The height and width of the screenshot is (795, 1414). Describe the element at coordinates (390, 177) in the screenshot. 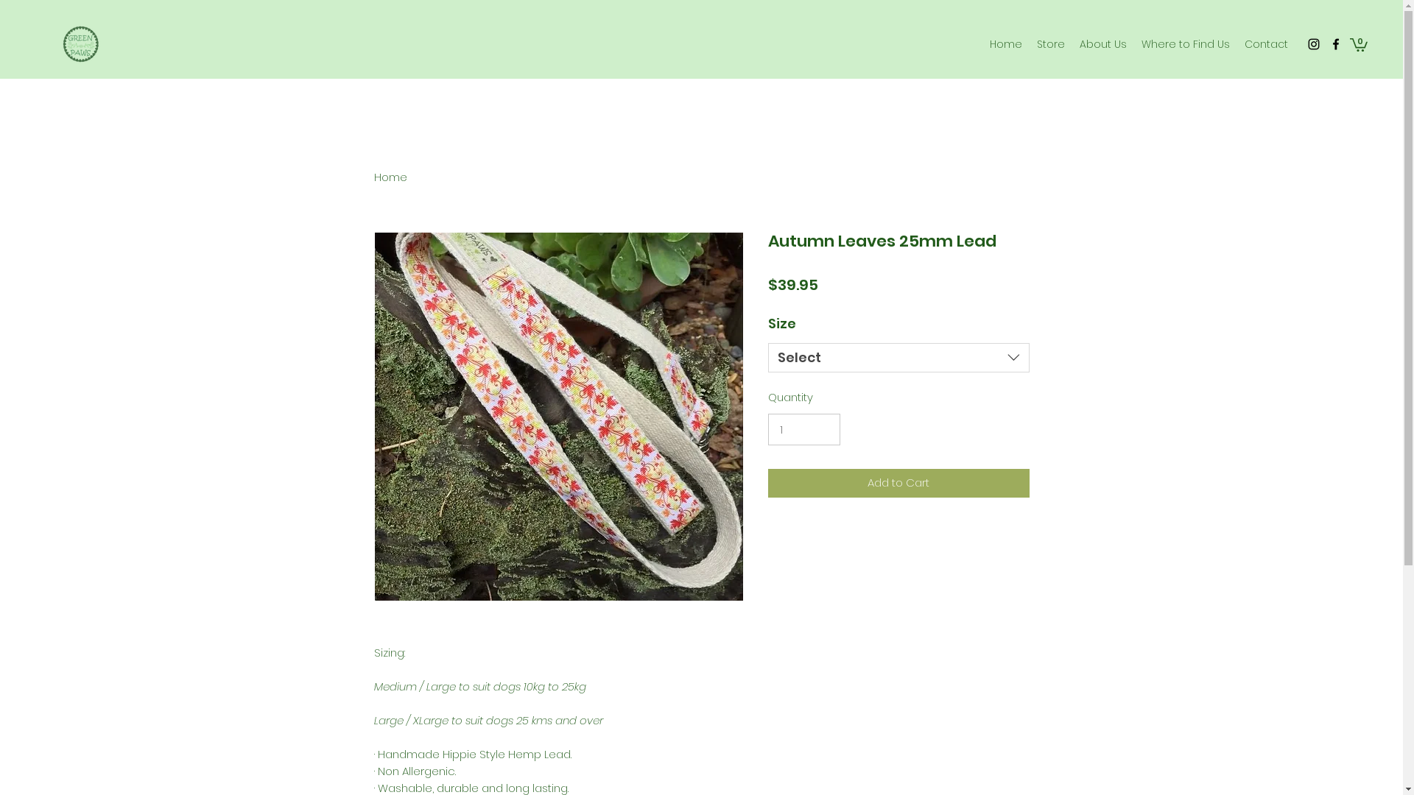

I see `Home` at that location.